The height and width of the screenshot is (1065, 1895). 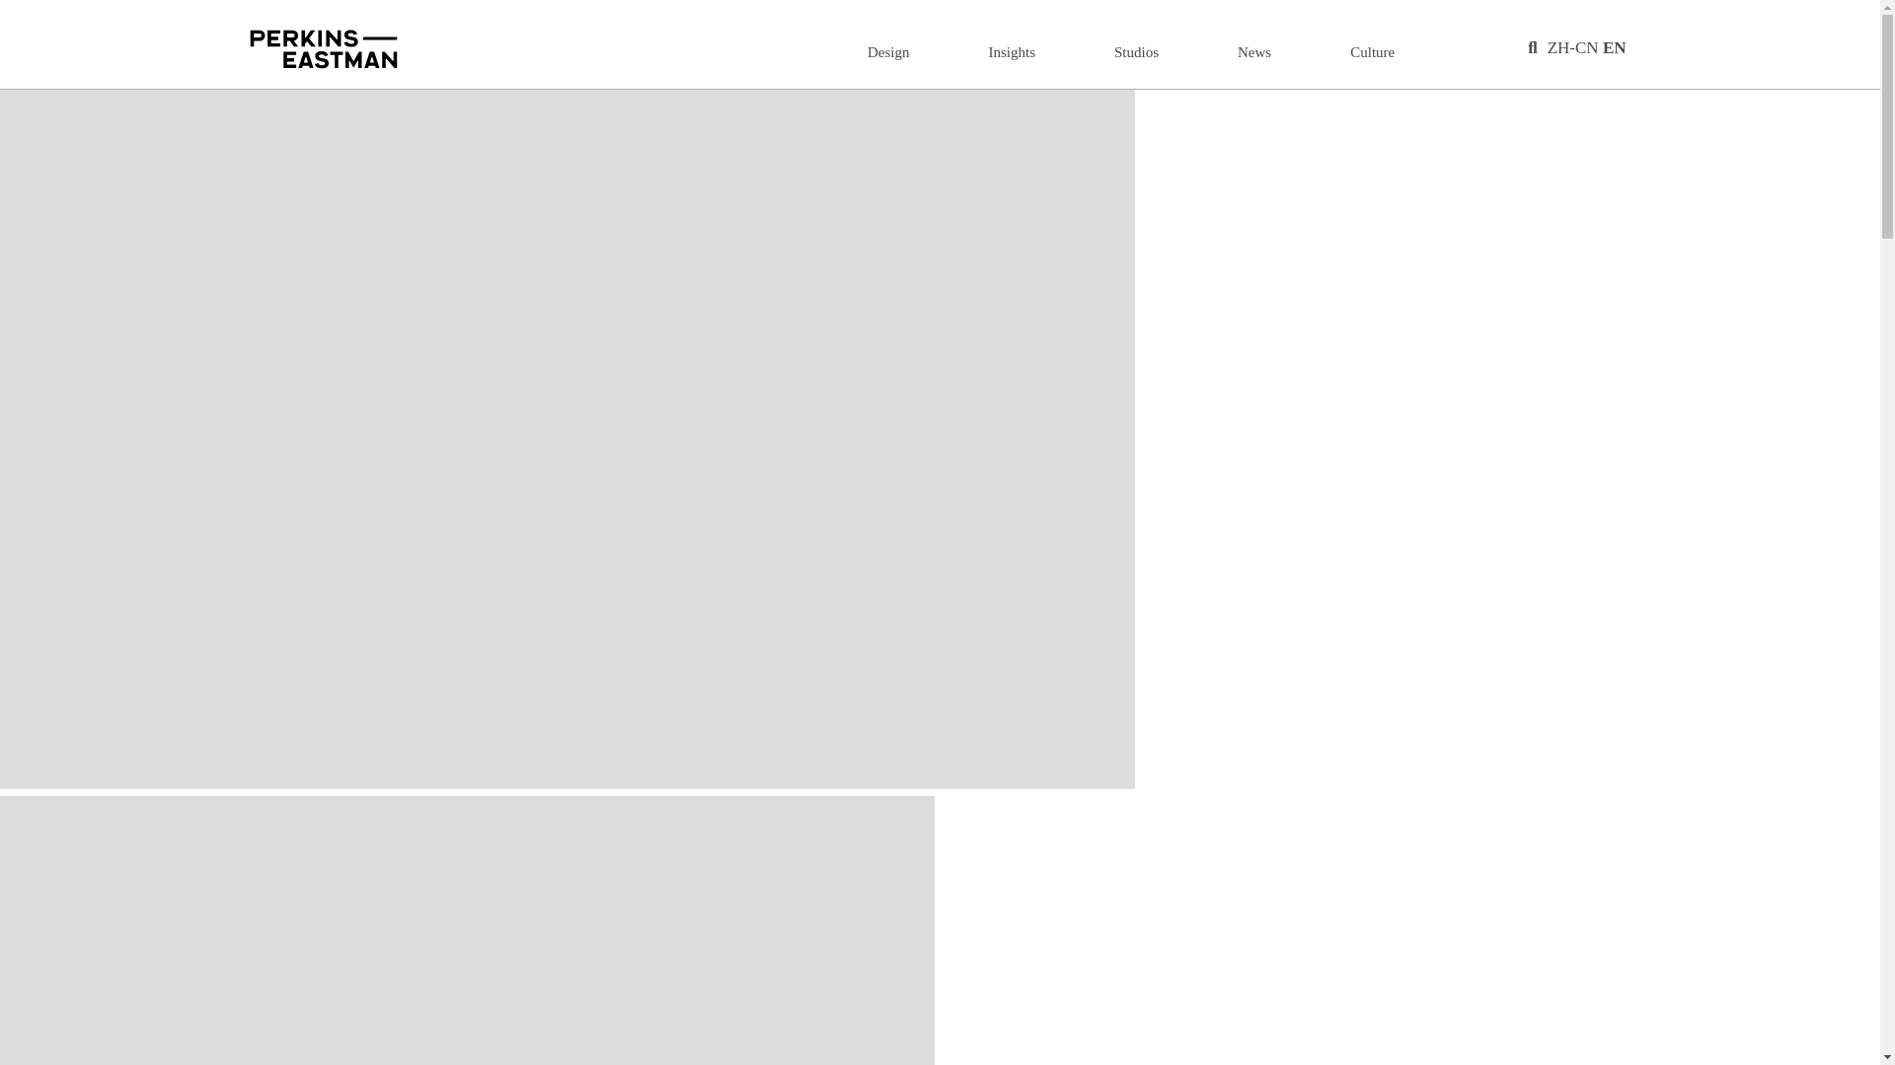 I want to click on English, so click(x=1615, y=47).